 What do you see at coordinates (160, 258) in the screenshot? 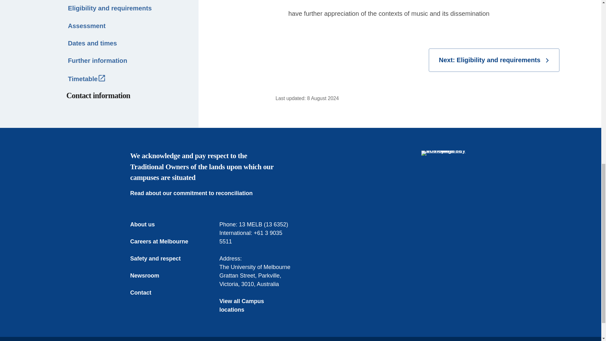
I see `Safety and respect` at bounding box center [160, 258].